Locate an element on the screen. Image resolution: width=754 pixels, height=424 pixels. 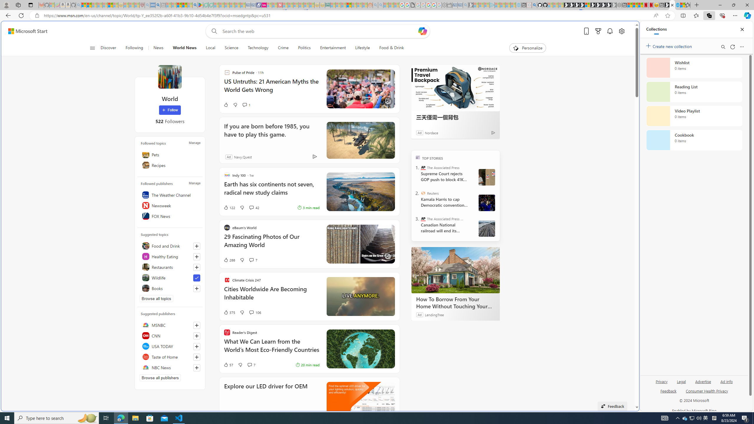
Explore our LED driver for OEMAdInventronics is located at coordinates (309, 400).